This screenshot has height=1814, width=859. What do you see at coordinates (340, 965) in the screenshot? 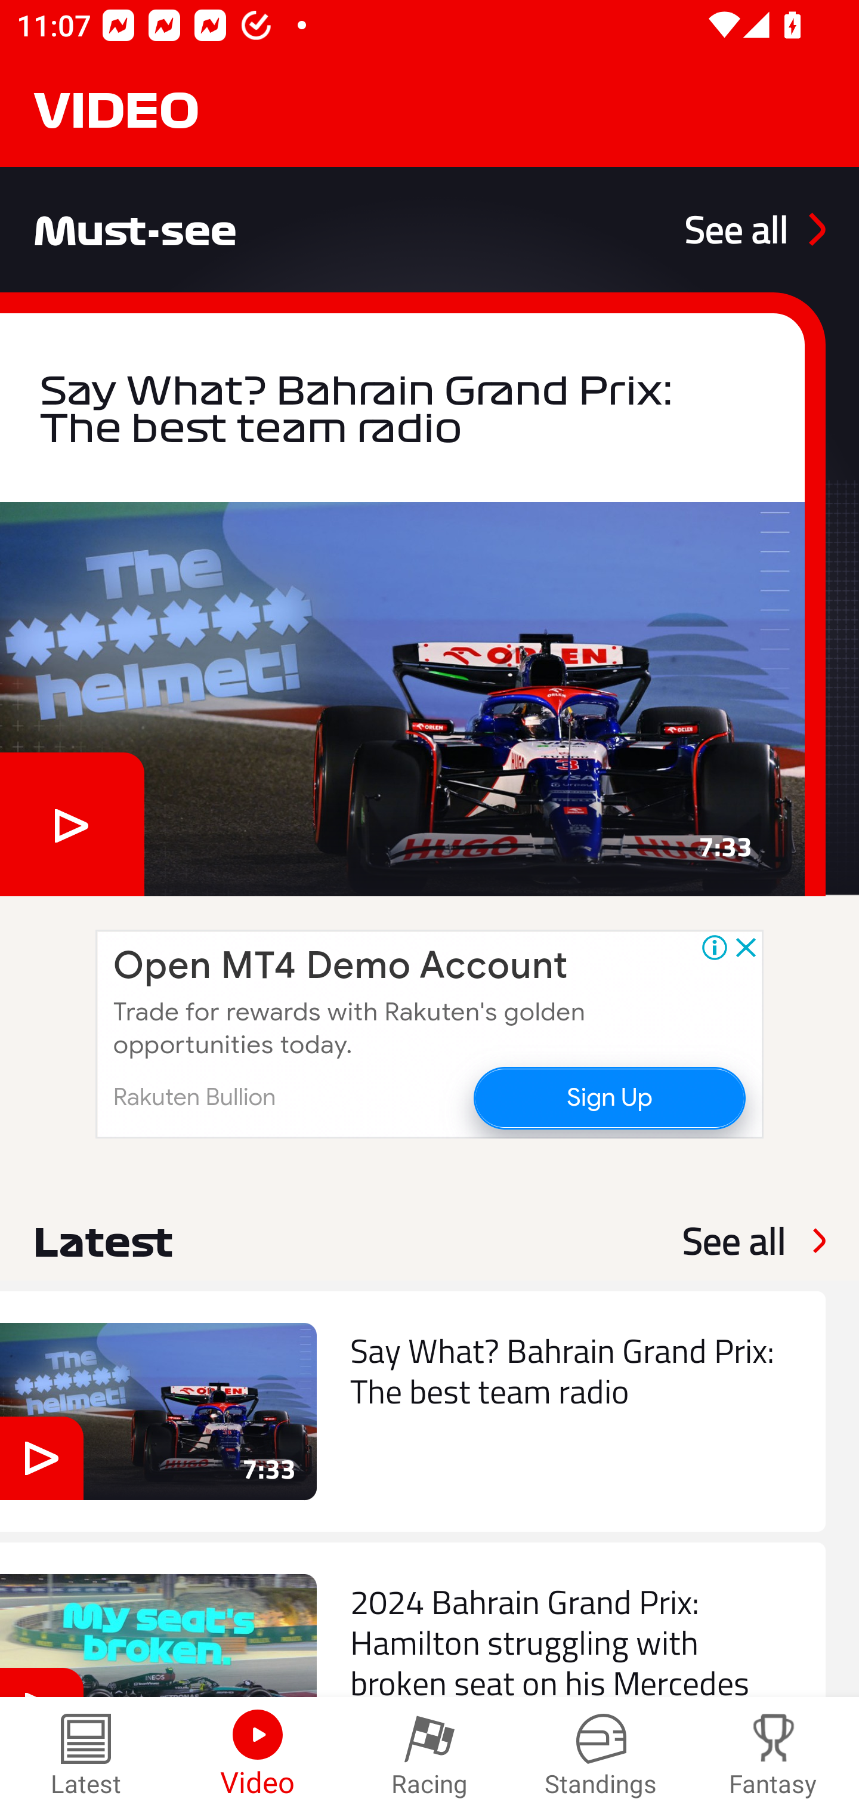
I see `Open MT4 Demo Account` at bounding box center [340, 965].